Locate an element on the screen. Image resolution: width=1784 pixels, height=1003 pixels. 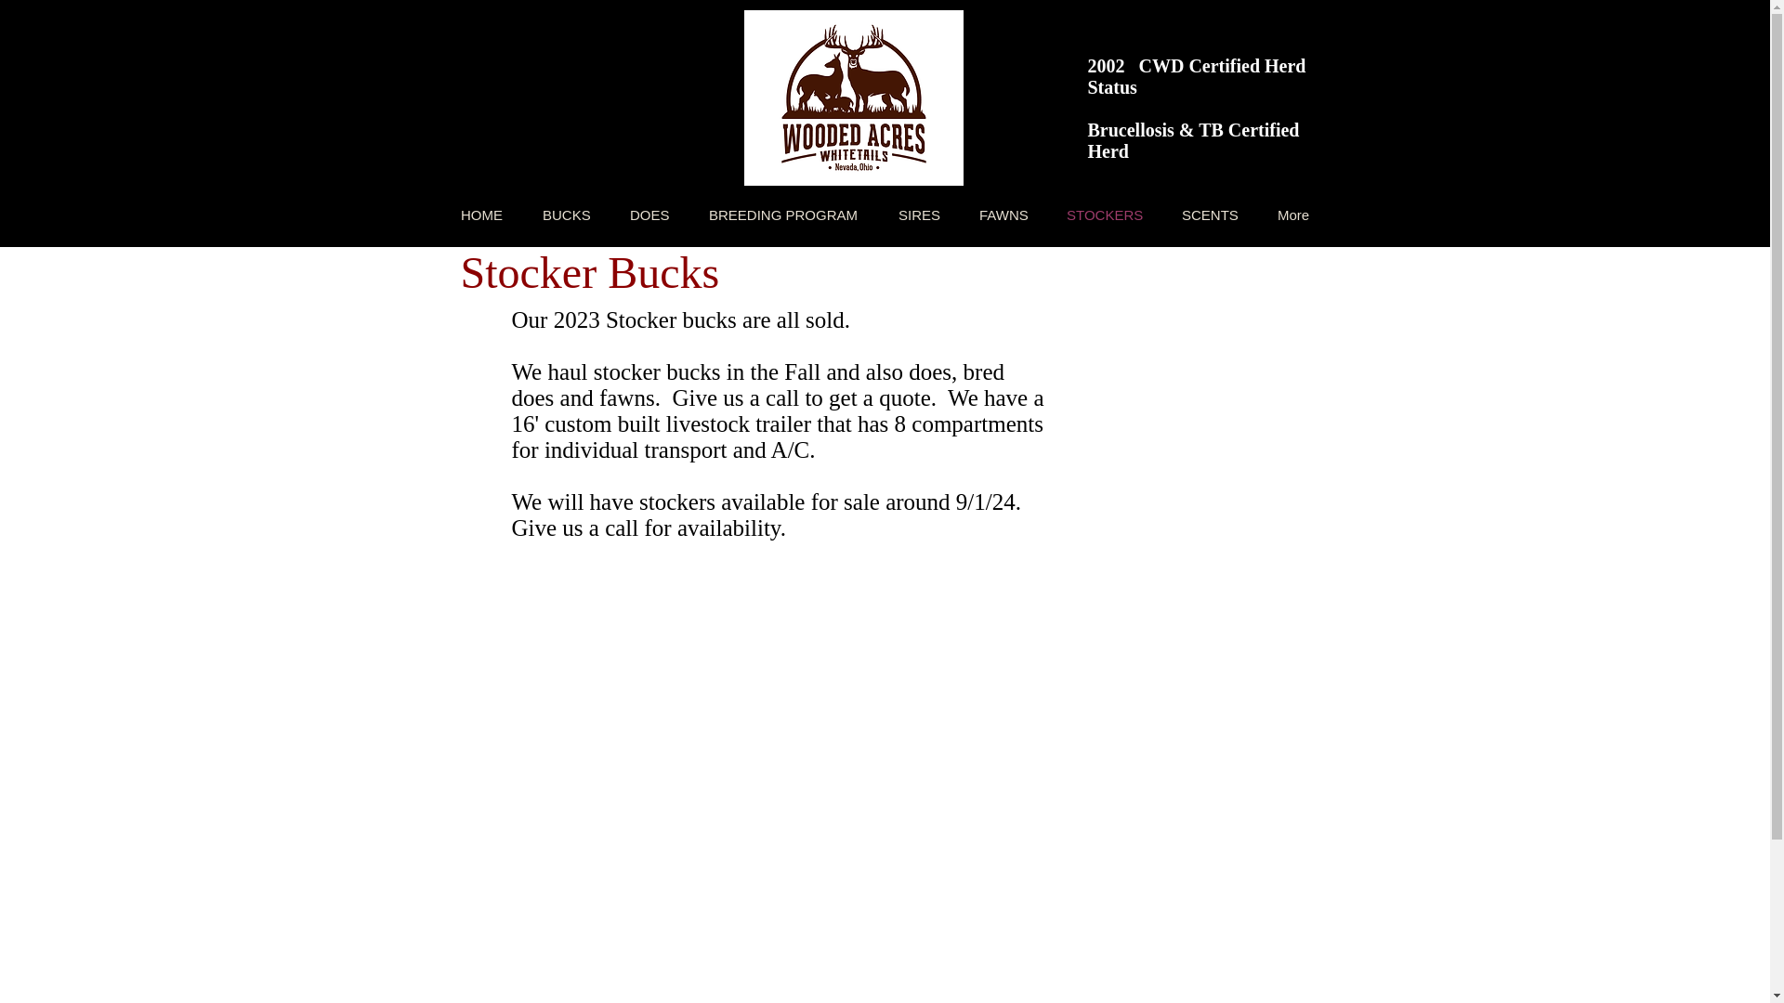
DOES is located at coordinates (649, 215).